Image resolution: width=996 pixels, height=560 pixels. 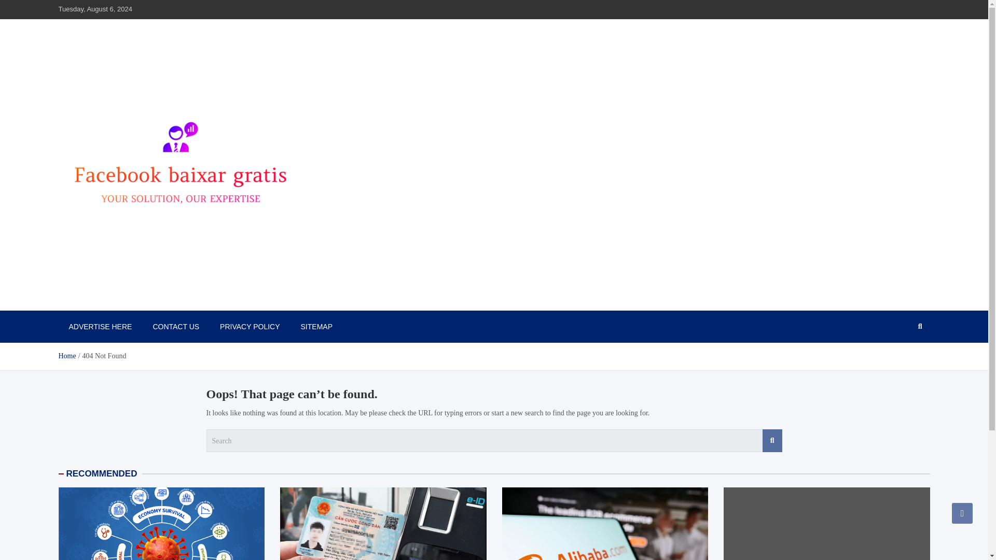 What do you see at coordinates (102, 473) in the screenshot?
I see `RECOMMENDED` at bounding box center [102, 473].